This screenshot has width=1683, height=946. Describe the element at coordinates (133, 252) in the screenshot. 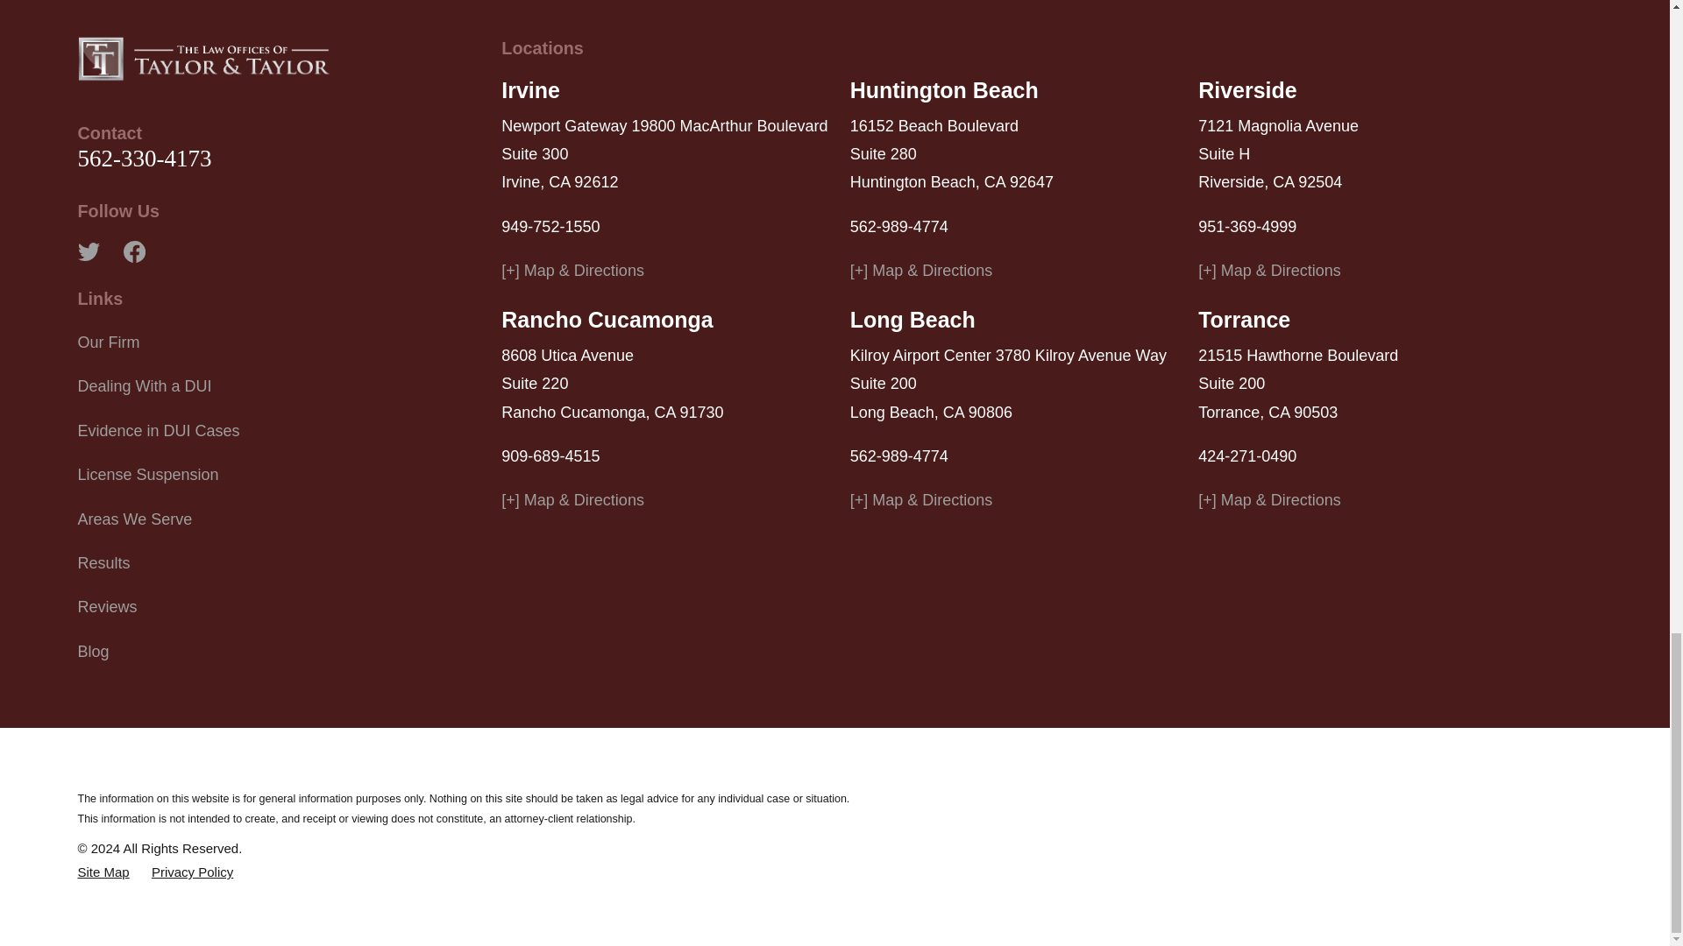

I see `Facebook` at that location.